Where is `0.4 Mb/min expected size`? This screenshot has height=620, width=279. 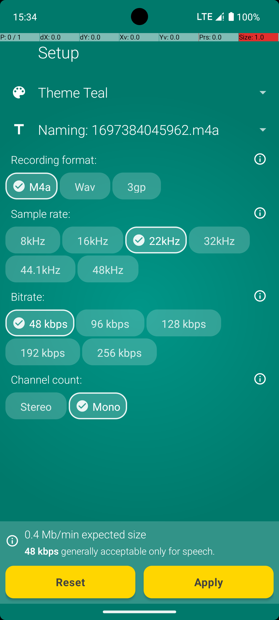
0.4 Mb/min expected size is located at coordinates (85, 534).